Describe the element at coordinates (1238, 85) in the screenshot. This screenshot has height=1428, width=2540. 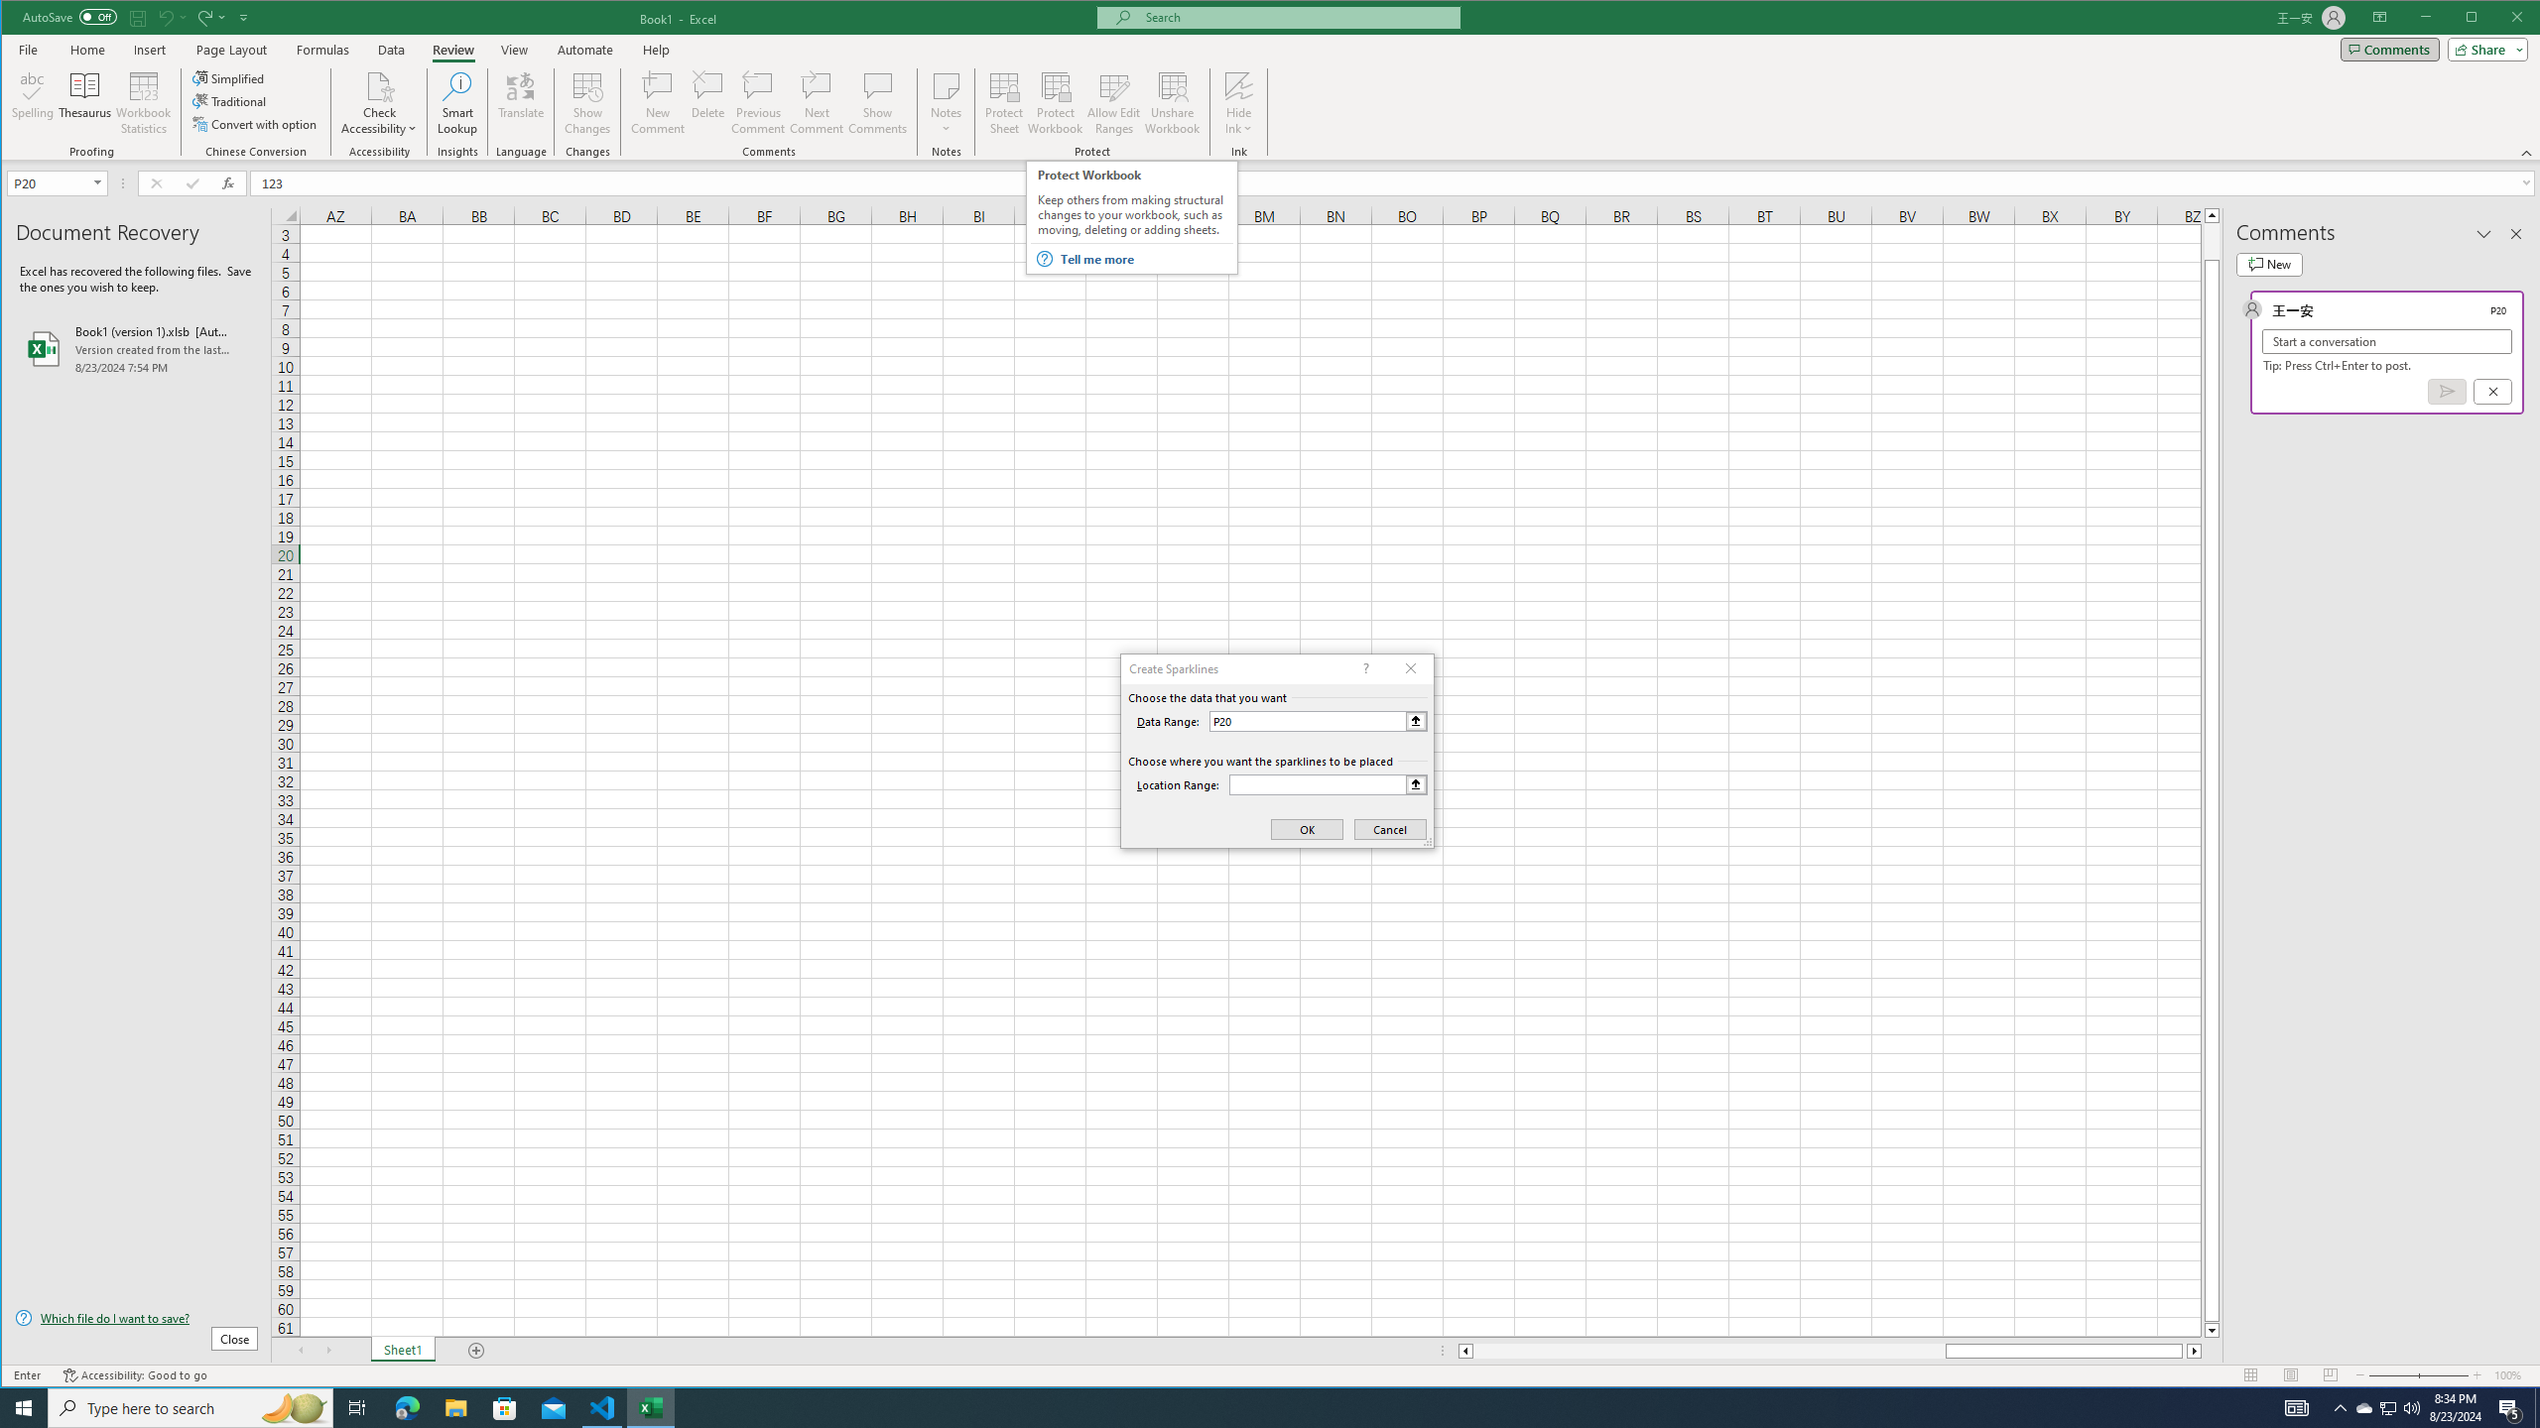
I see `Hide Ink` at that location.